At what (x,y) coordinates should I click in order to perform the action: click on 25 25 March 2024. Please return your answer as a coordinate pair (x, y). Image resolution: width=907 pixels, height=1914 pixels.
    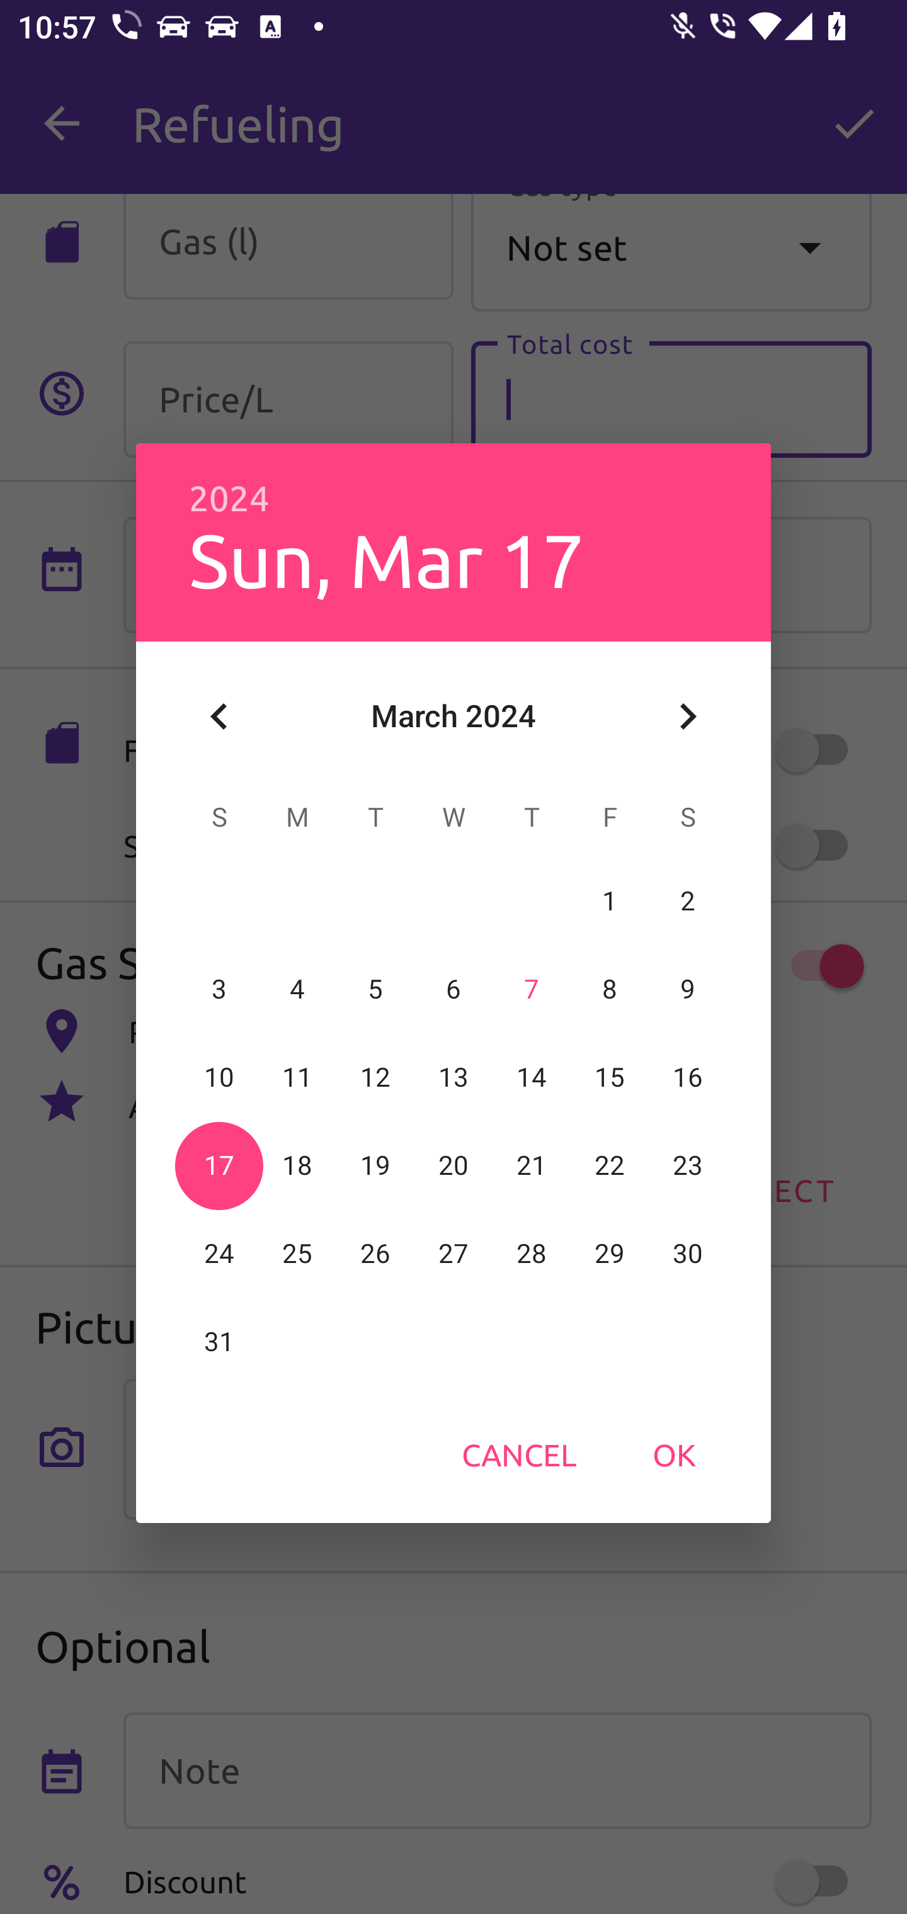
    Looking at the image, I should click on (297, 1254).